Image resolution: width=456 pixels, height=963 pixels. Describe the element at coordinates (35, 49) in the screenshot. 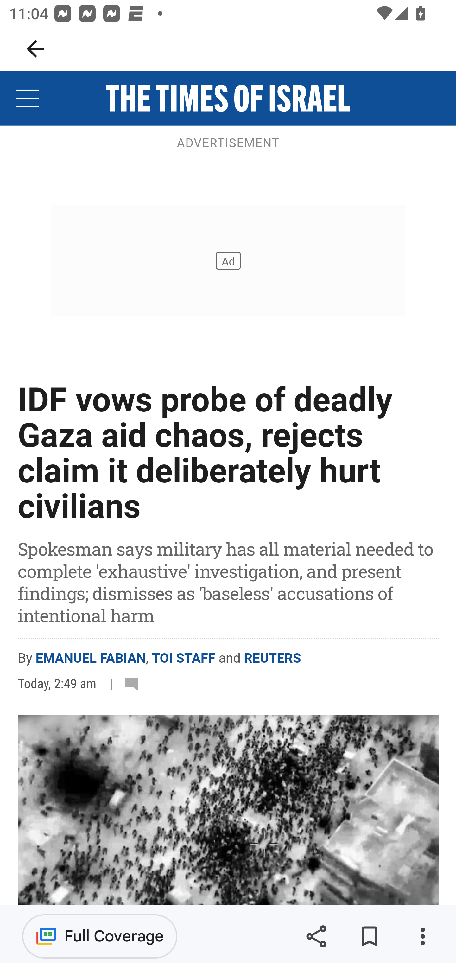

I see `Navigate up` at that location.